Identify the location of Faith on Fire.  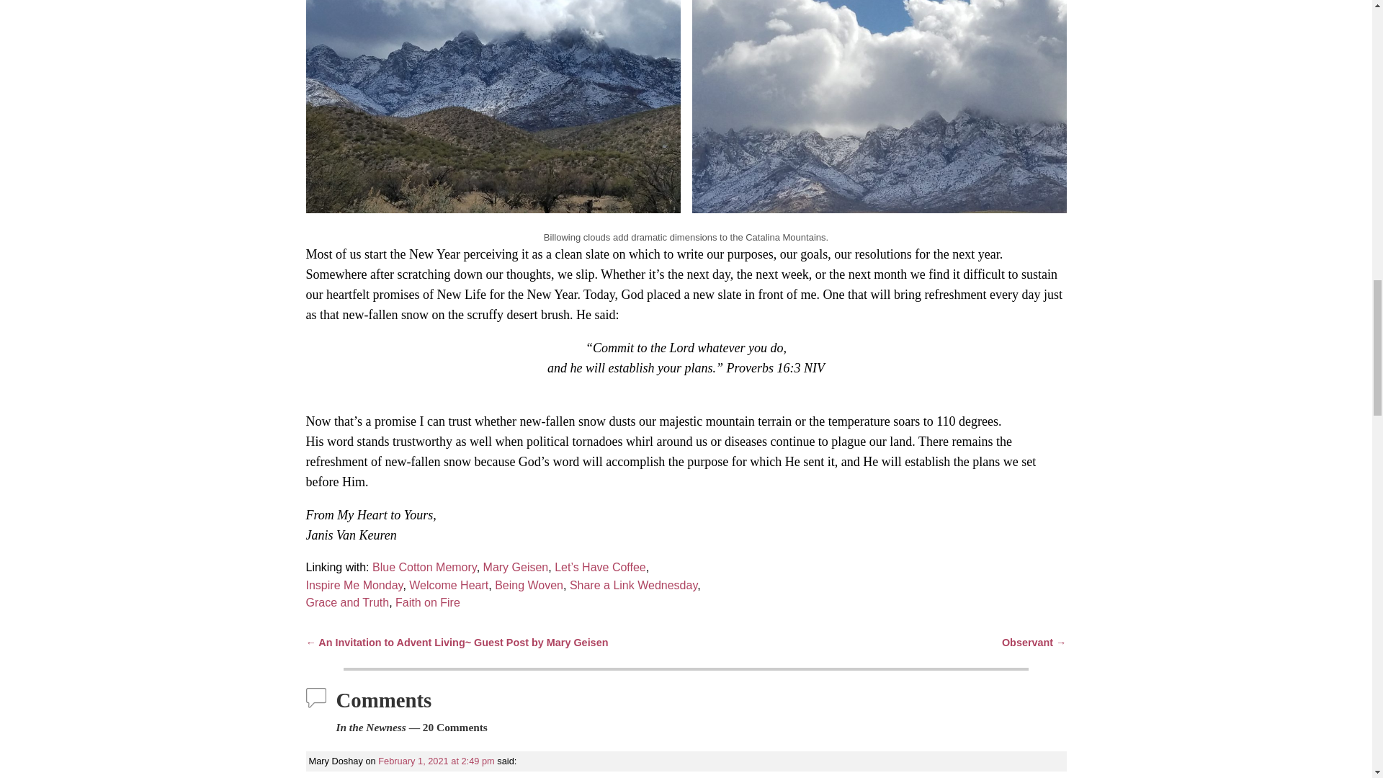
(428, 602).